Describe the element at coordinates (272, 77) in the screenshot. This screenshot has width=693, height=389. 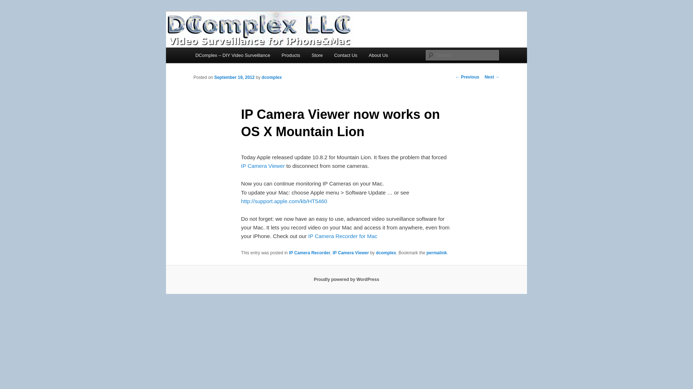
I see `dcomplex` at that location.